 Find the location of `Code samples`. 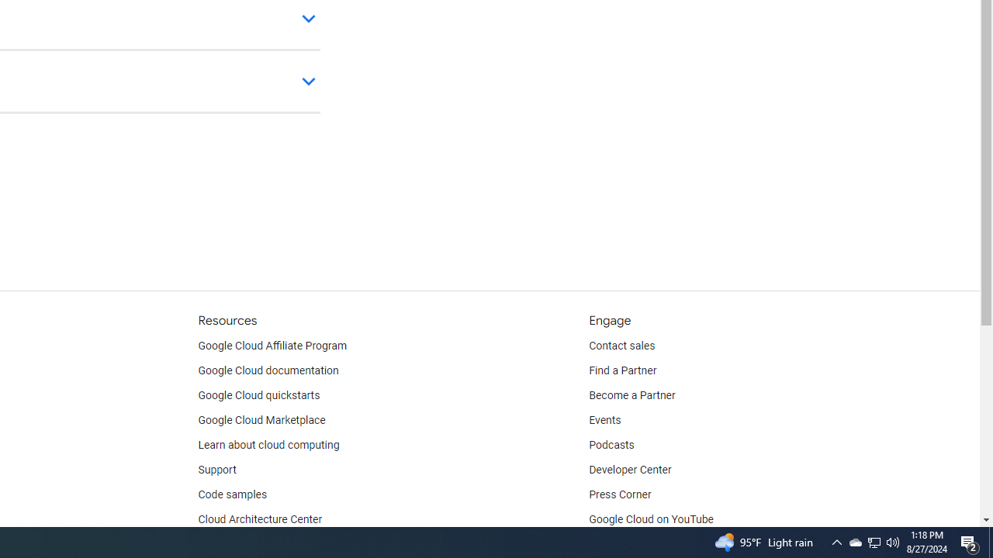

Code samples is located at coordinates (233, 494).